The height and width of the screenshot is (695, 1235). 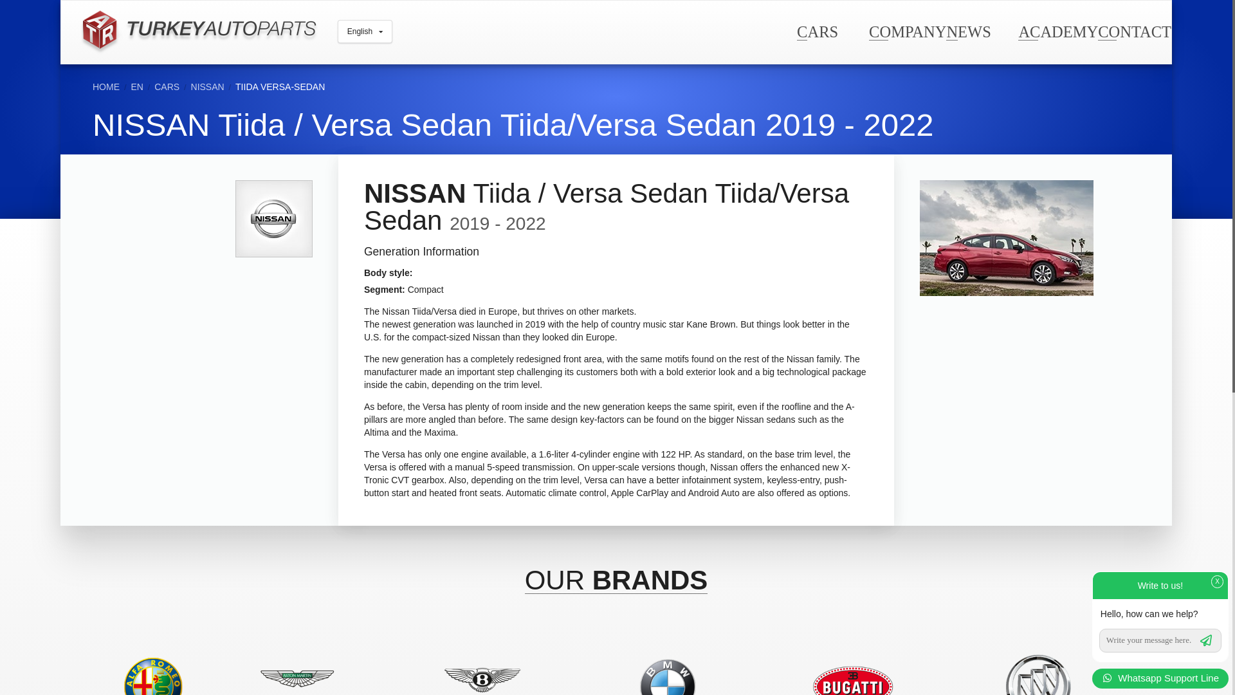 I want to click on CARS, so click(x=167, y=86).